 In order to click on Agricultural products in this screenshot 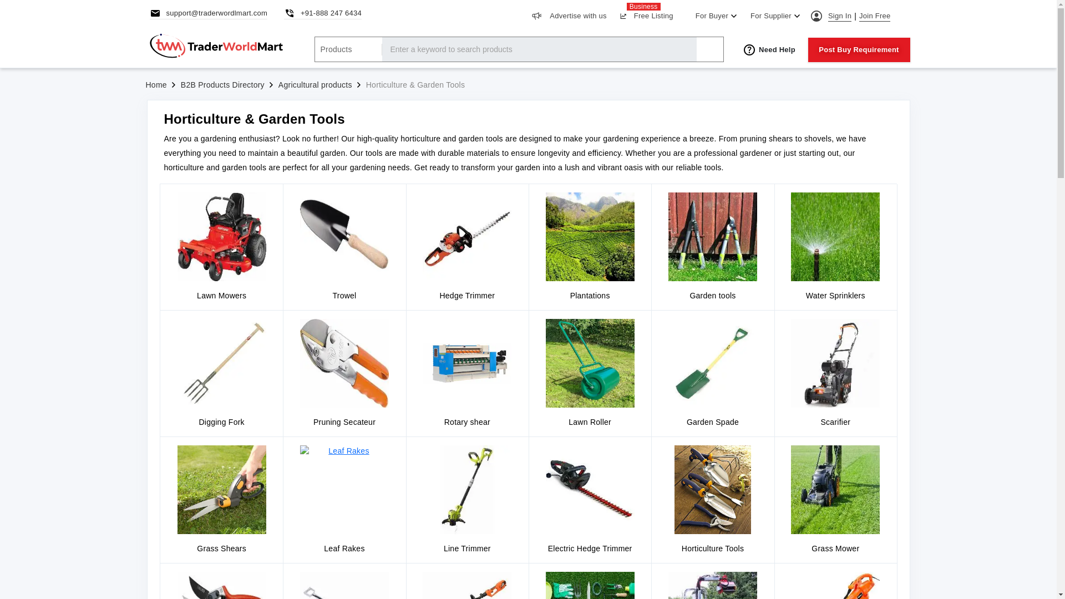, I will do `click(222, 374)`.